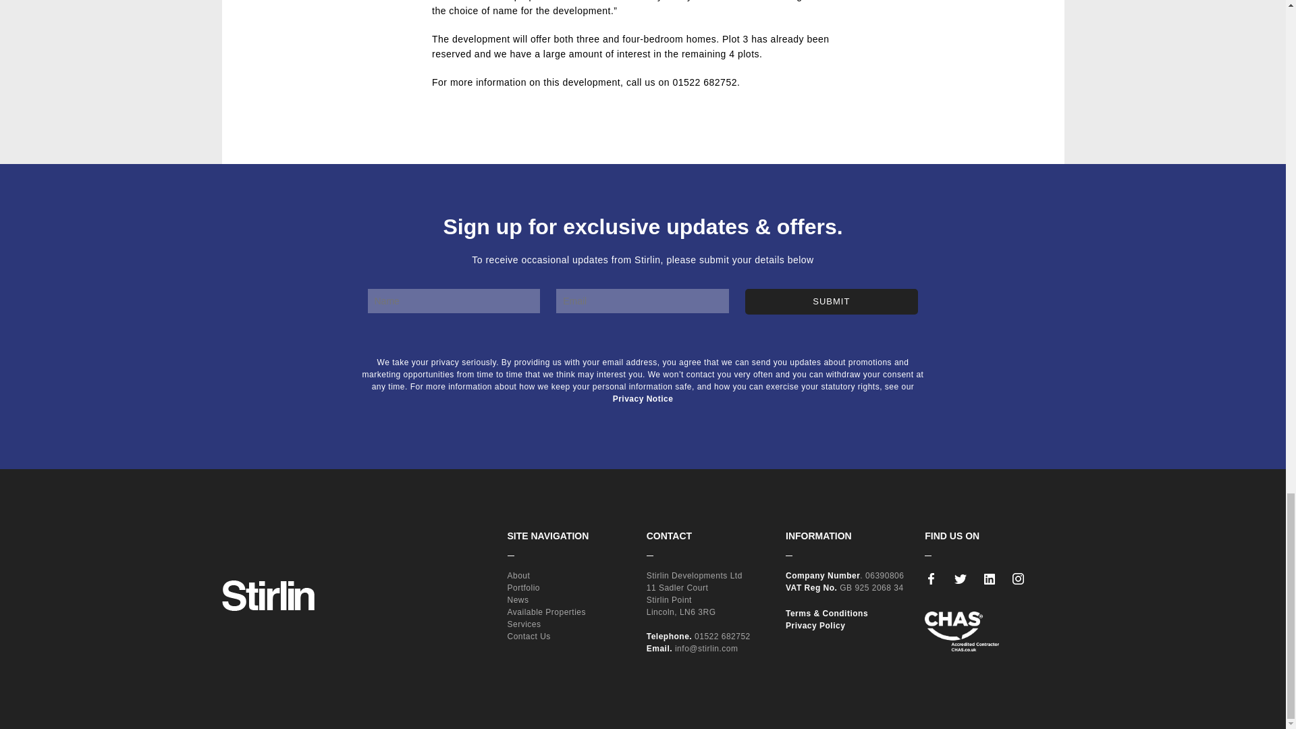 This screenshot has width=1296, height=729. Describe the element at coordinates (518, 575) in the screenshot. I see `About` at that location.